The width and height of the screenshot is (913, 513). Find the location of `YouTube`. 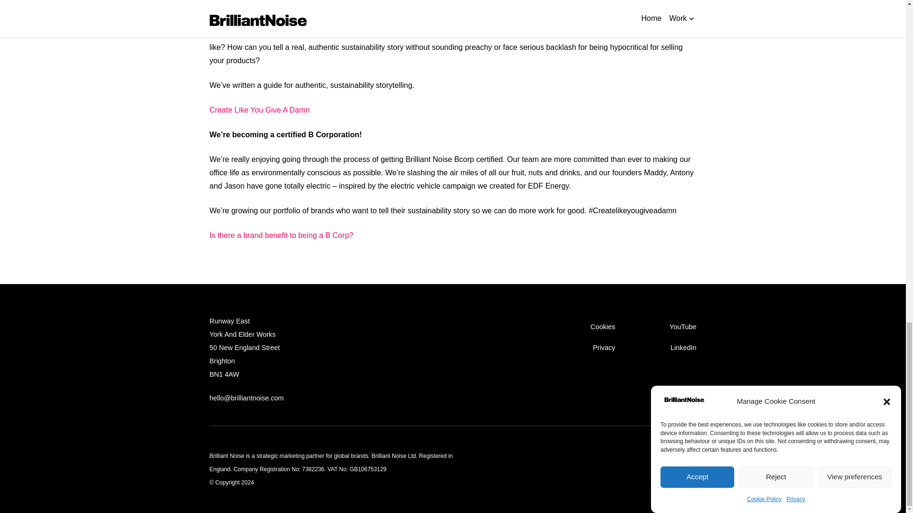

YouTube is located at coordinates (683, 327).